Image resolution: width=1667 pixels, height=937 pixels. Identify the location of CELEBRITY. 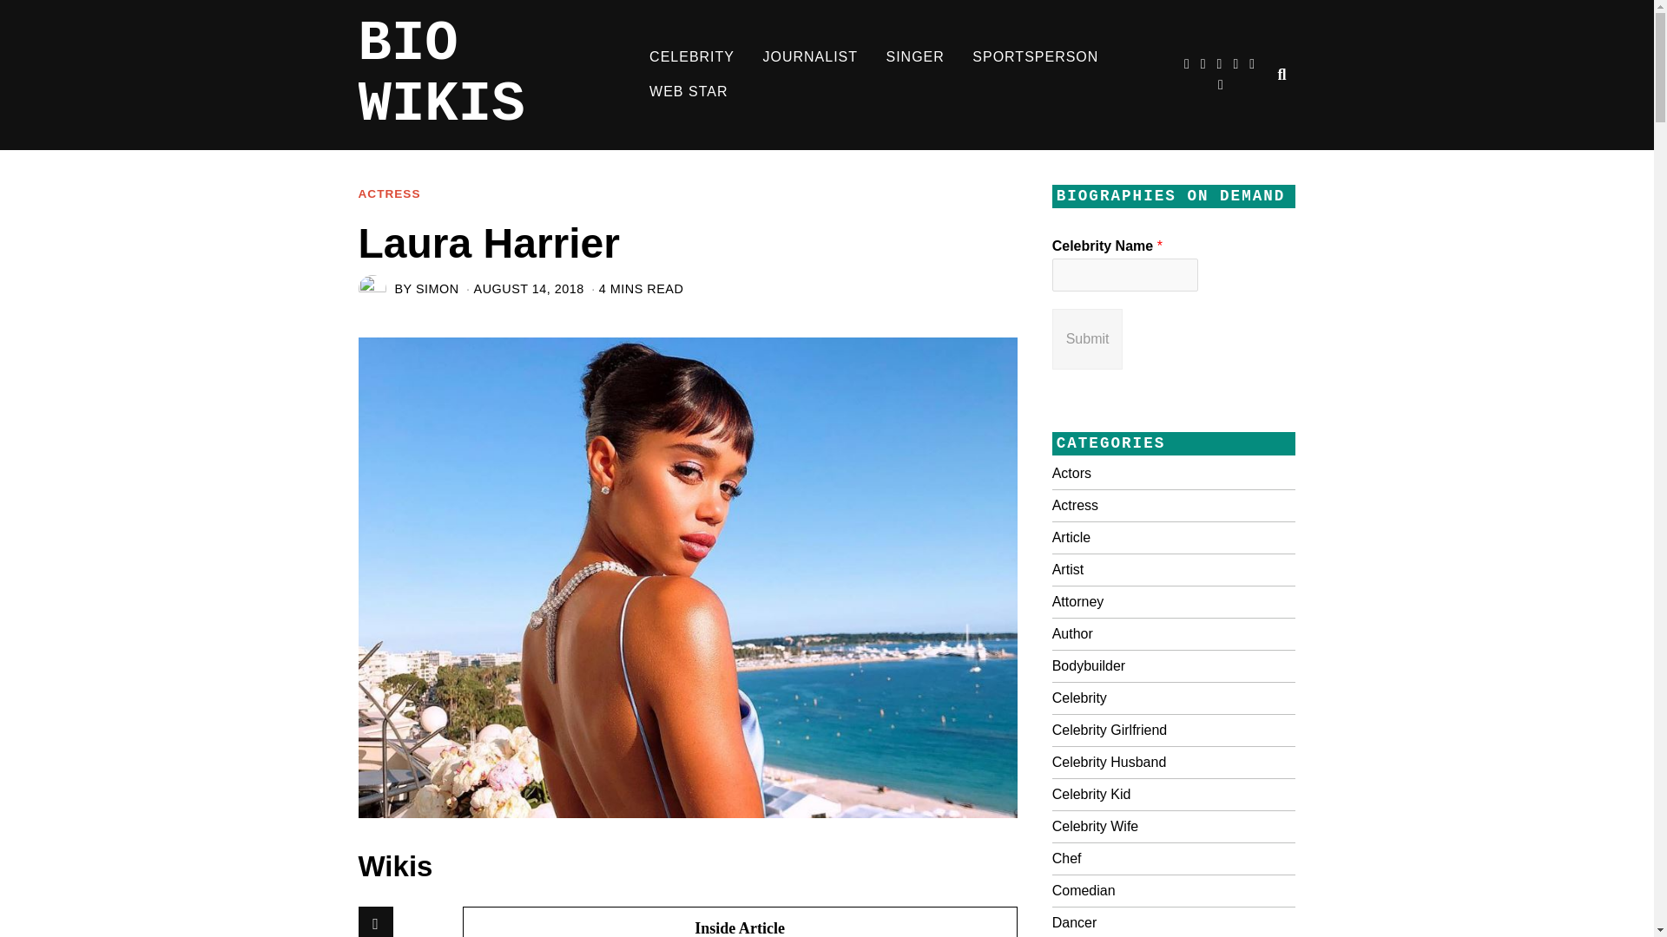
(691, 57).